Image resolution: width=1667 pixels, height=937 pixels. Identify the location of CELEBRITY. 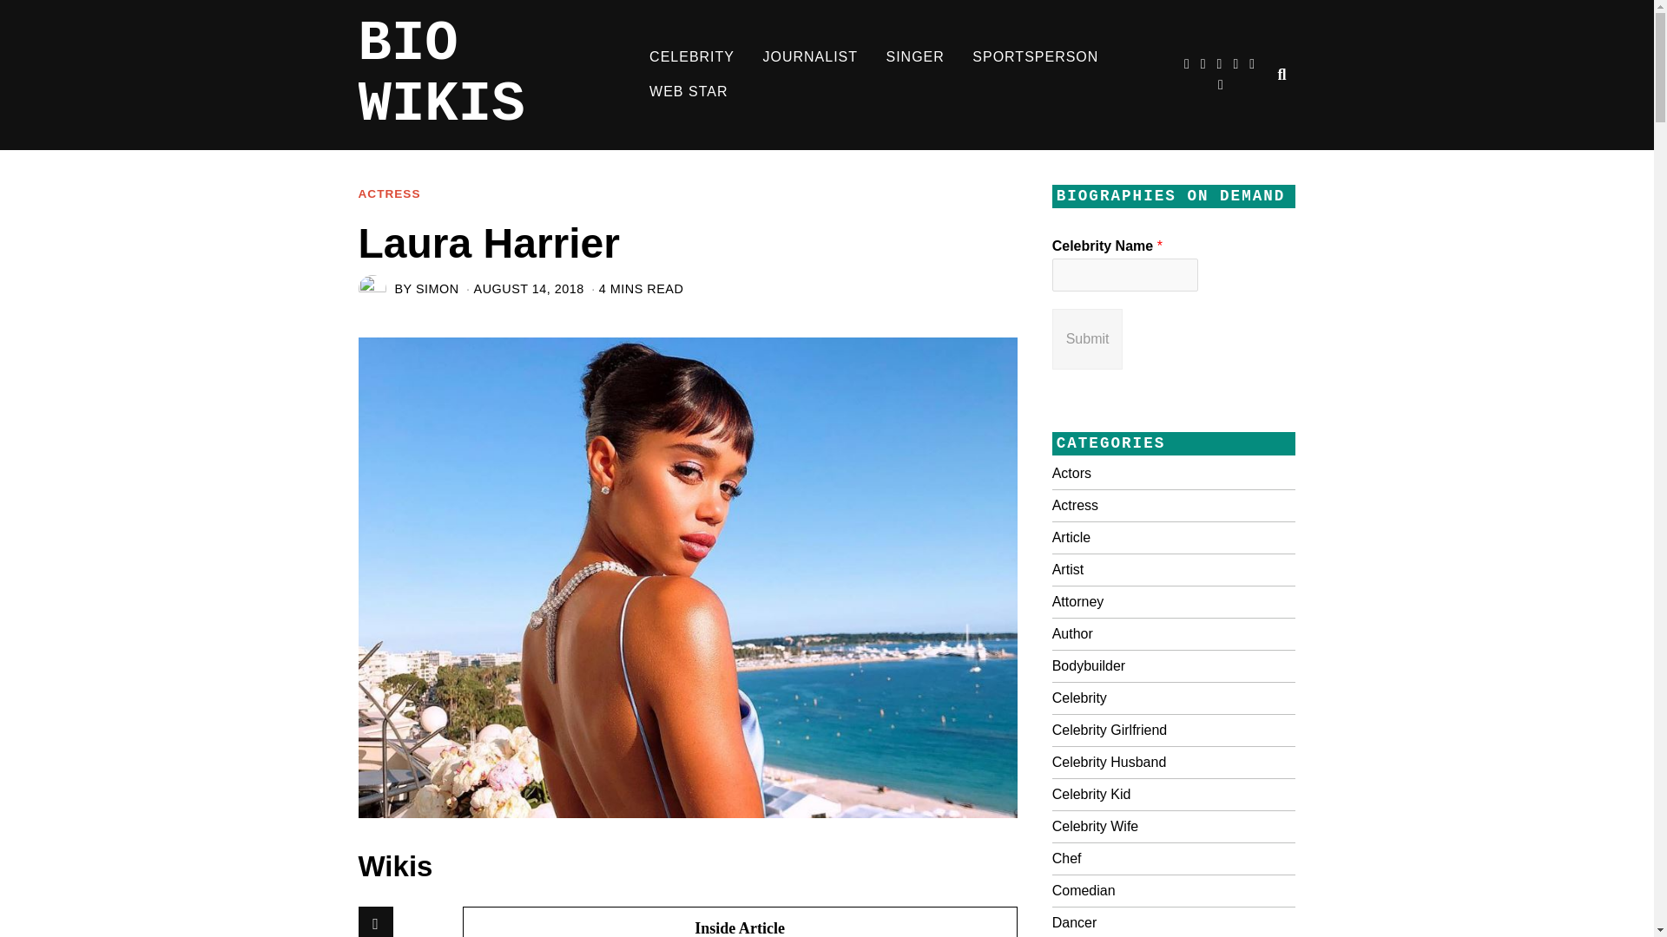
(691, 57).